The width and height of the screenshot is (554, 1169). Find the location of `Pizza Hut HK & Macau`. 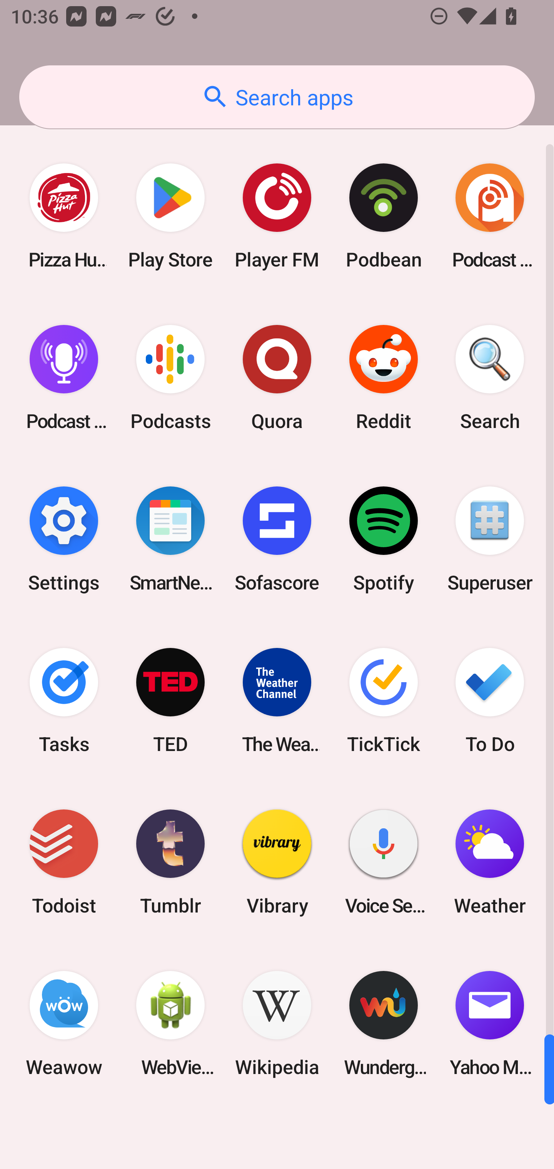

Pizza Hut HK & Macau is located at coordinates (64, 216).